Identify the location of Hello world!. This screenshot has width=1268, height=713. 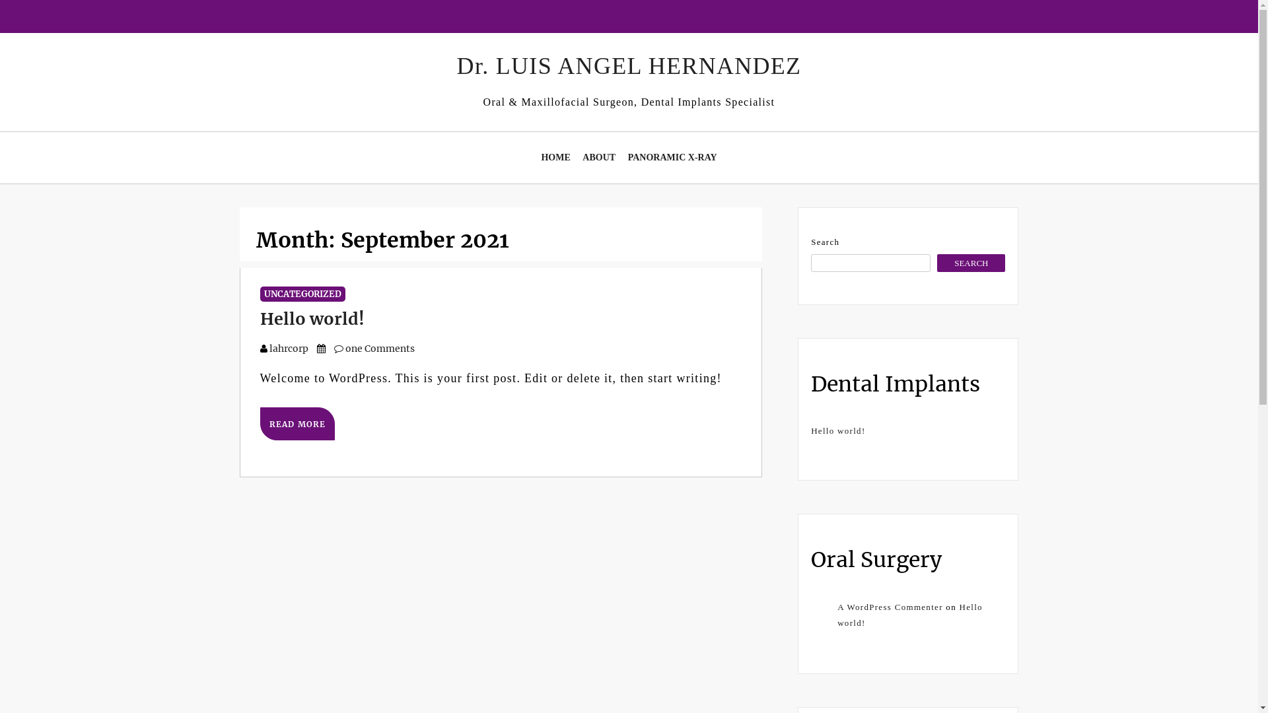
(838, 430).